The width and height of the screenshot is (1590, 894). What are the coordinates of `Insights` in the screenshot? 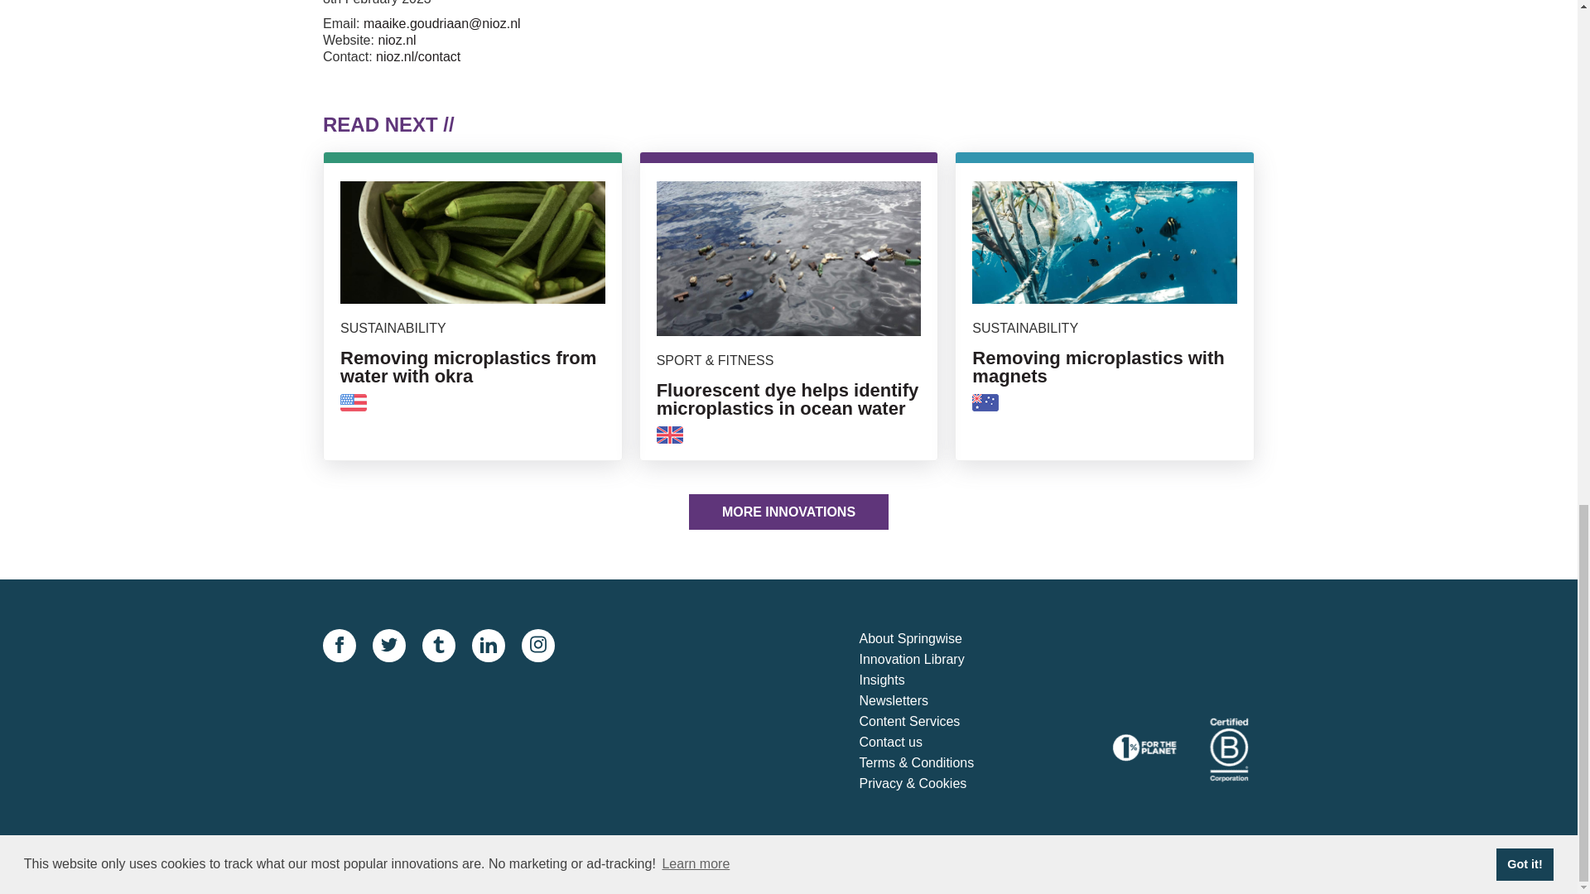 It's located at (936, 639).